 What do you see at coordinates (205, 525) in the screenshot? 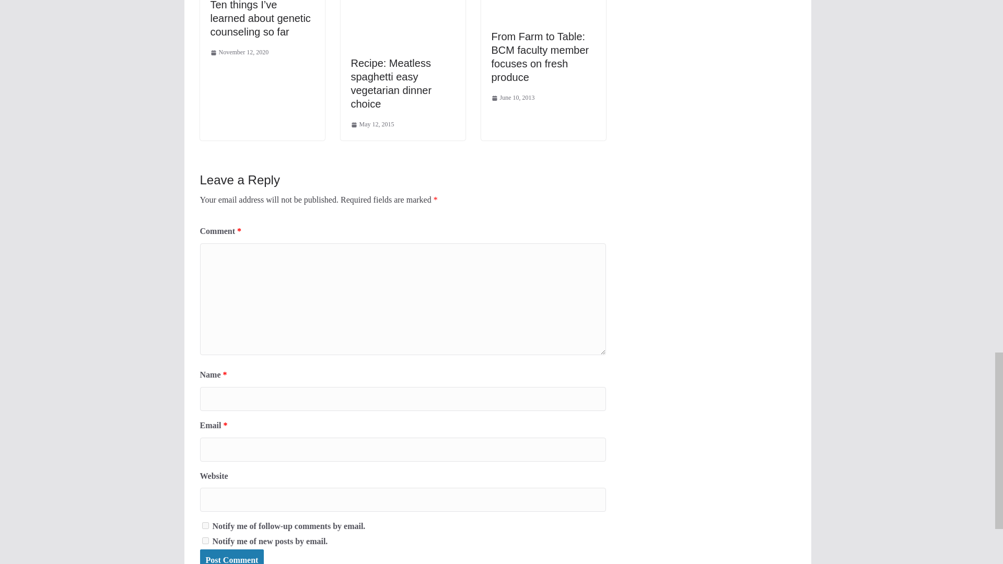
I see `subscribe` at bounding box center [205, 525].